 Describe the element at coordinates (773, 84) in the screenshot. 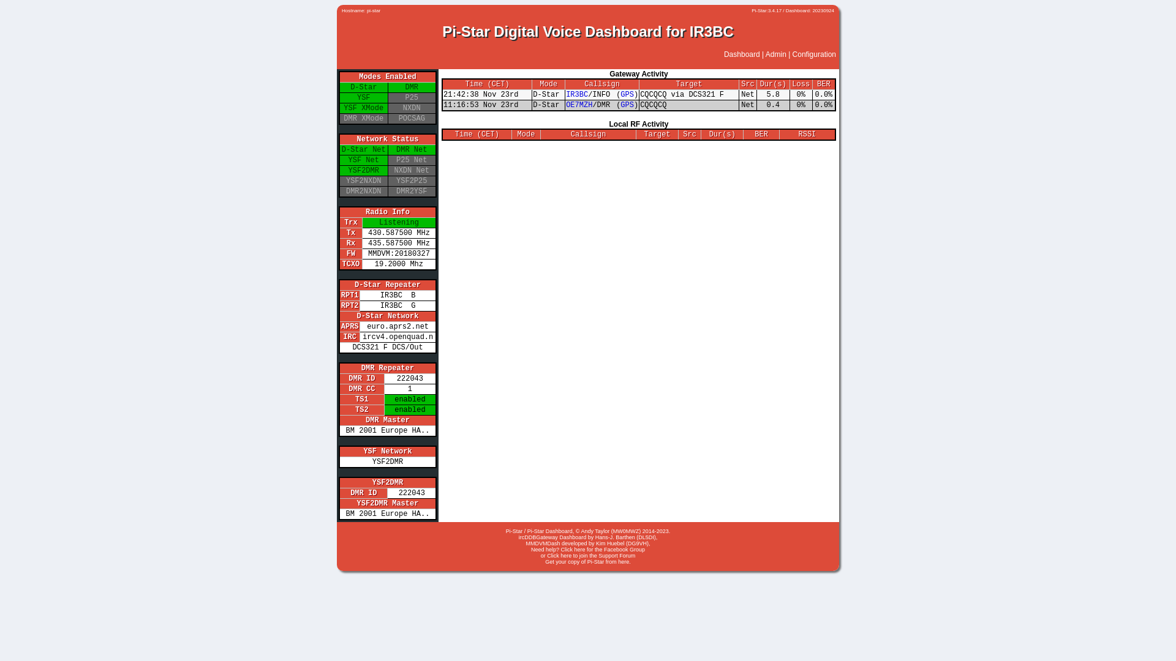

I see `Dur(s)` at that location.